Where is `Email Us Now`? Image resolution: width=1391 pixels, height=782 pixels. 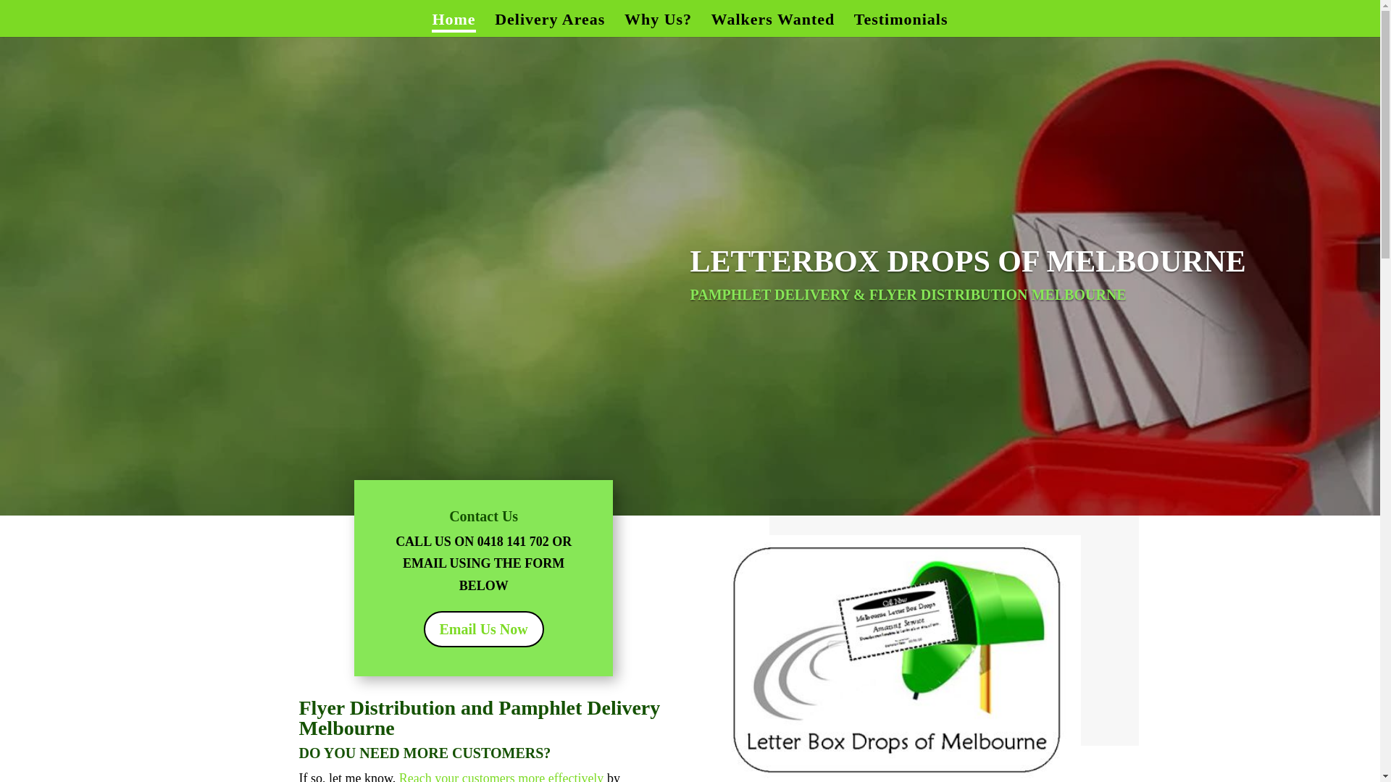 Email Us Now is located at coordinates (484, 628).